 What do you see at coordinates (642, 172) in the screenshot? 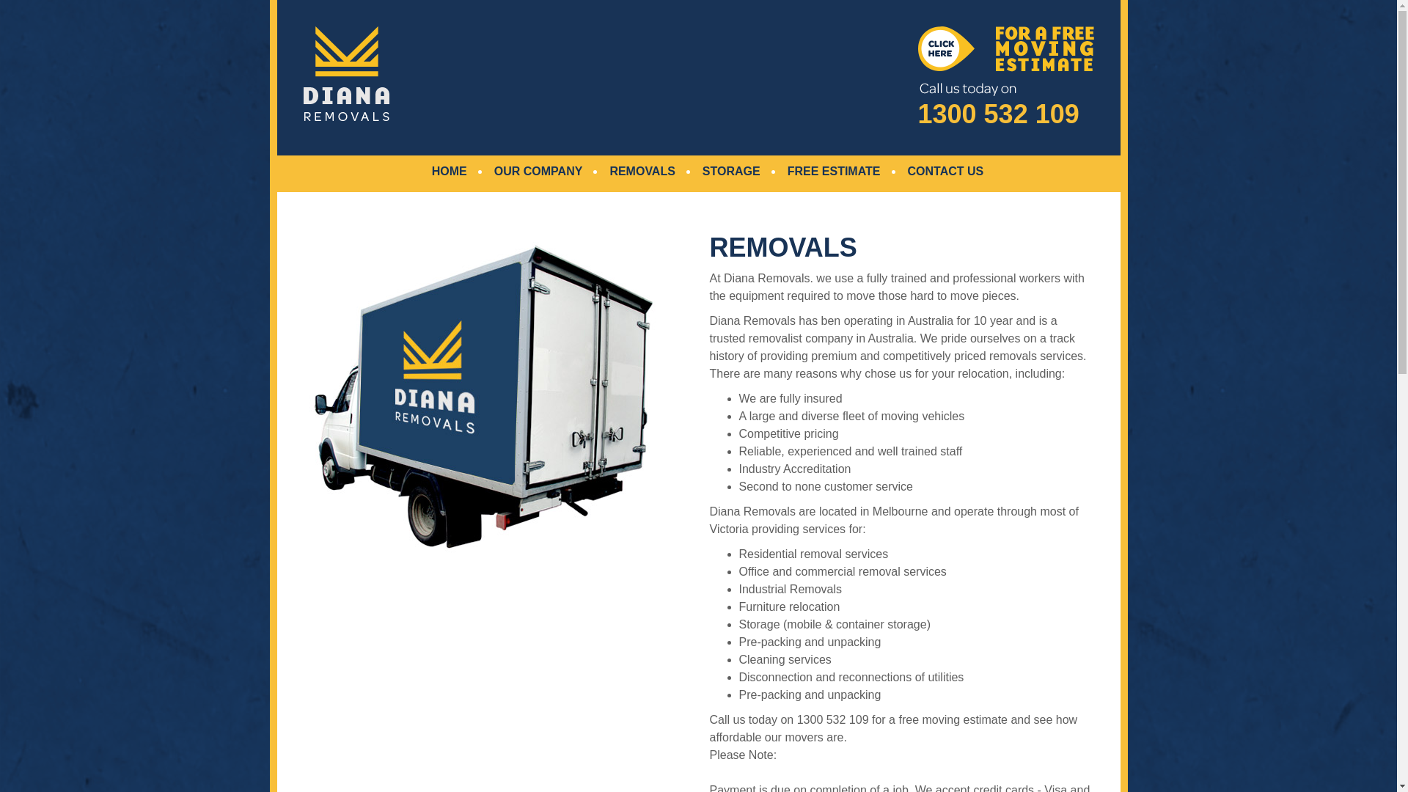
I see `REMOVALS` at bounding box center [642, 172].